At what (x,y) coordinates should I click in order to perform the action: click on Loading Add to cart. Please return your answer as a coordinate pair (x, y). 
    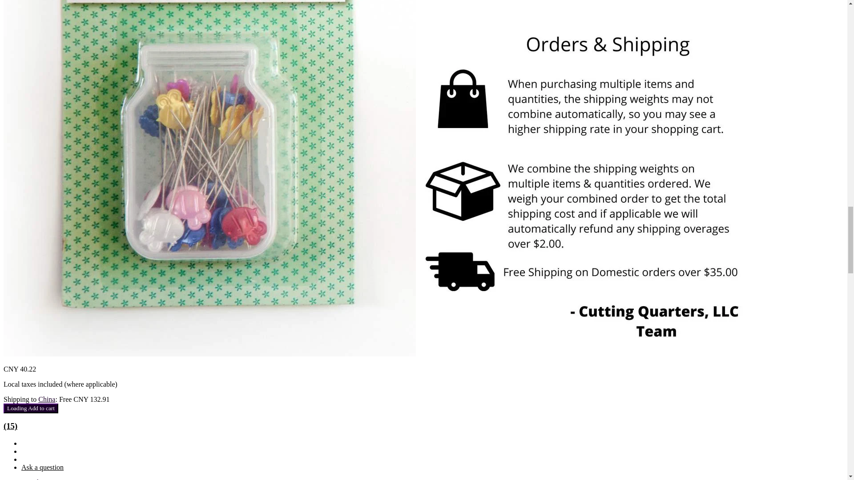
    Looking at the image, I should click on (30, 408).